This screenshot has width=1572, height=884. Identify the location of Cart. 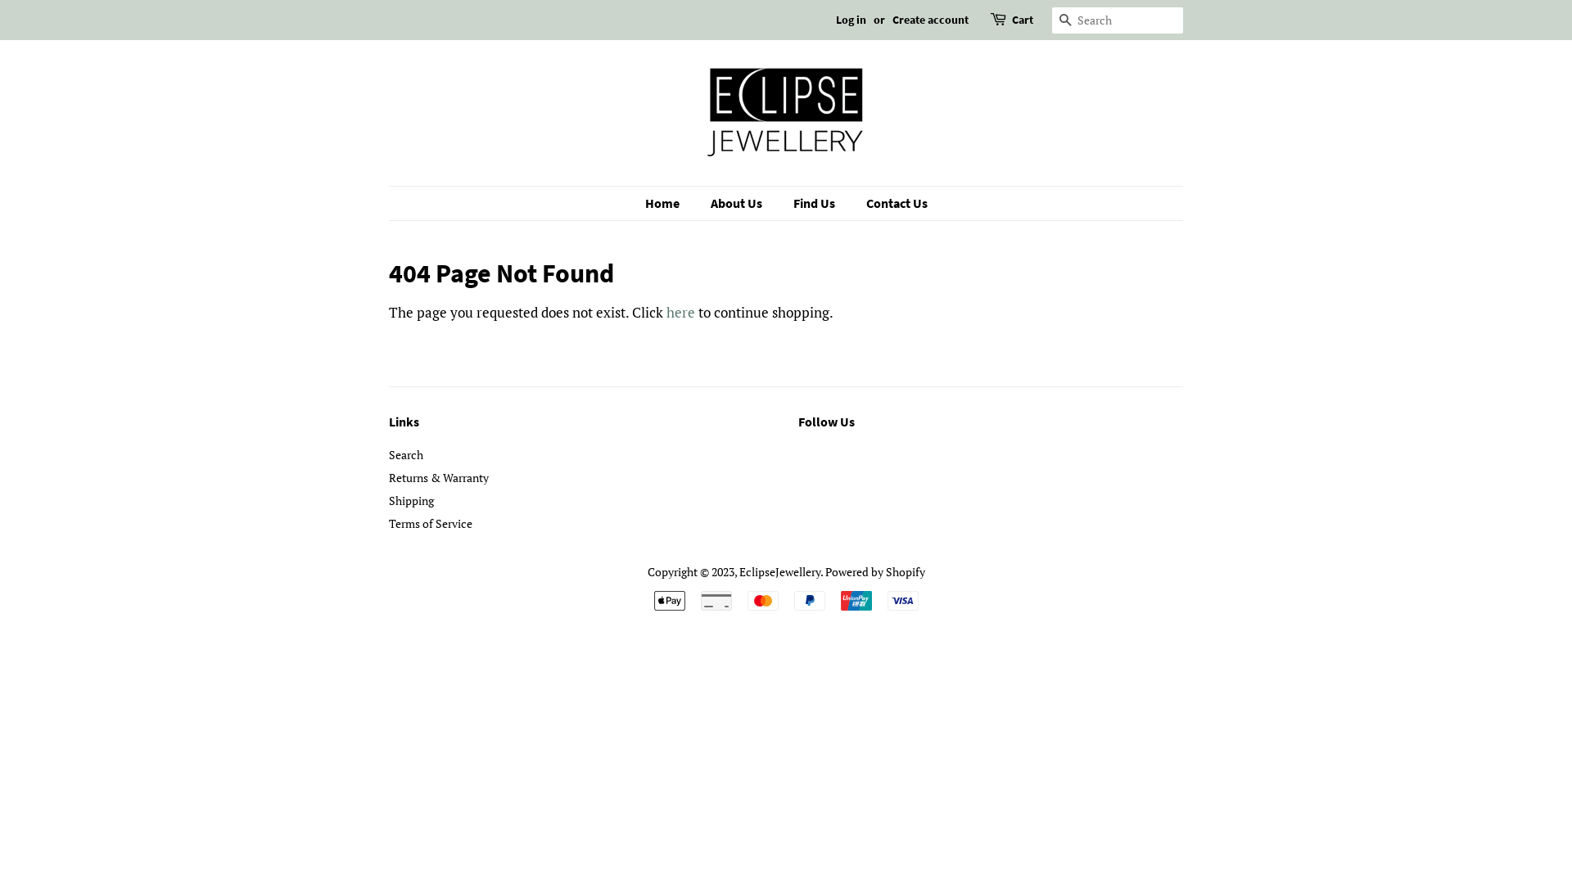
(1023, 20).